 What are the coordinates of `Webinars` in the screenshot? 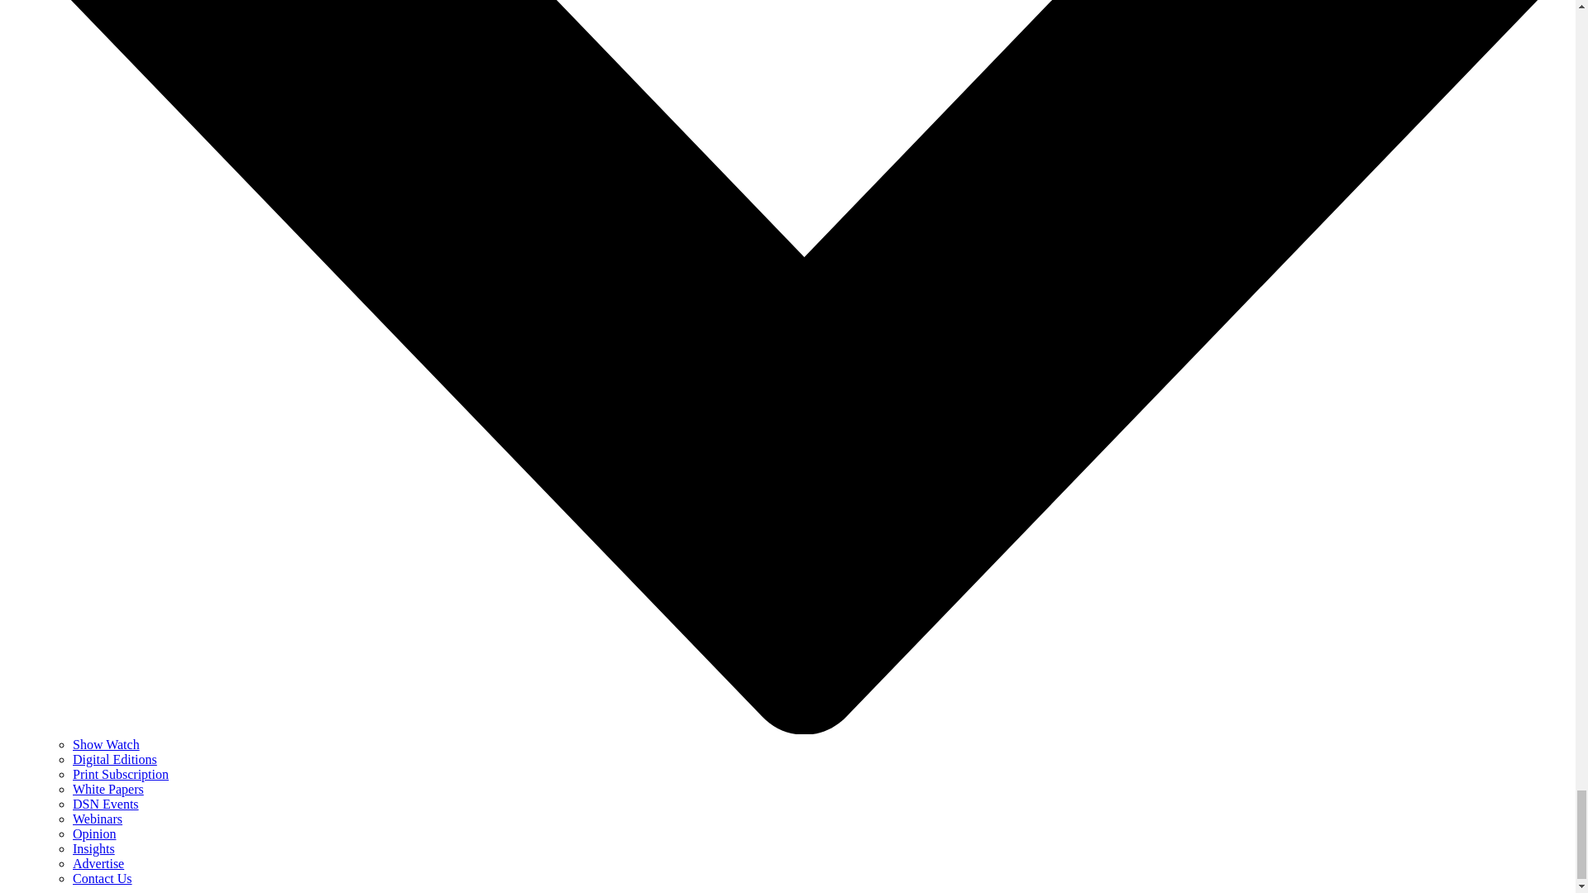 It's located at (98, 819).